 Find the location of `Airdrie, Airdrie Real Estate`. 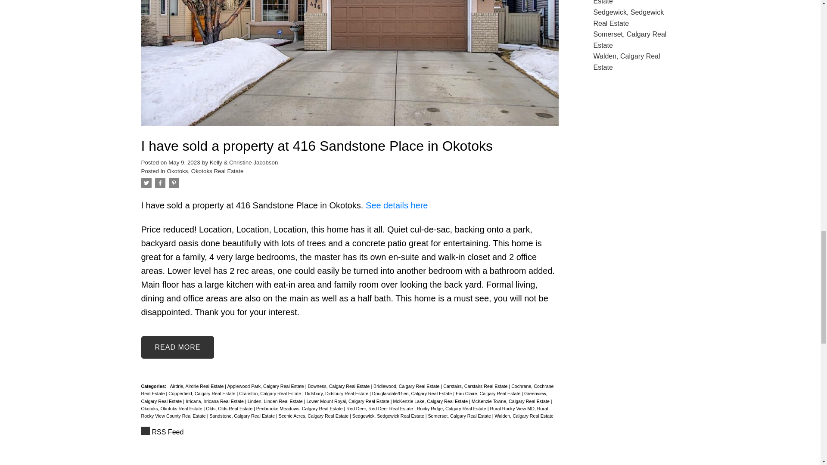

Airdrie, Airdrie Real Estate is located at coordinates (197, 386).